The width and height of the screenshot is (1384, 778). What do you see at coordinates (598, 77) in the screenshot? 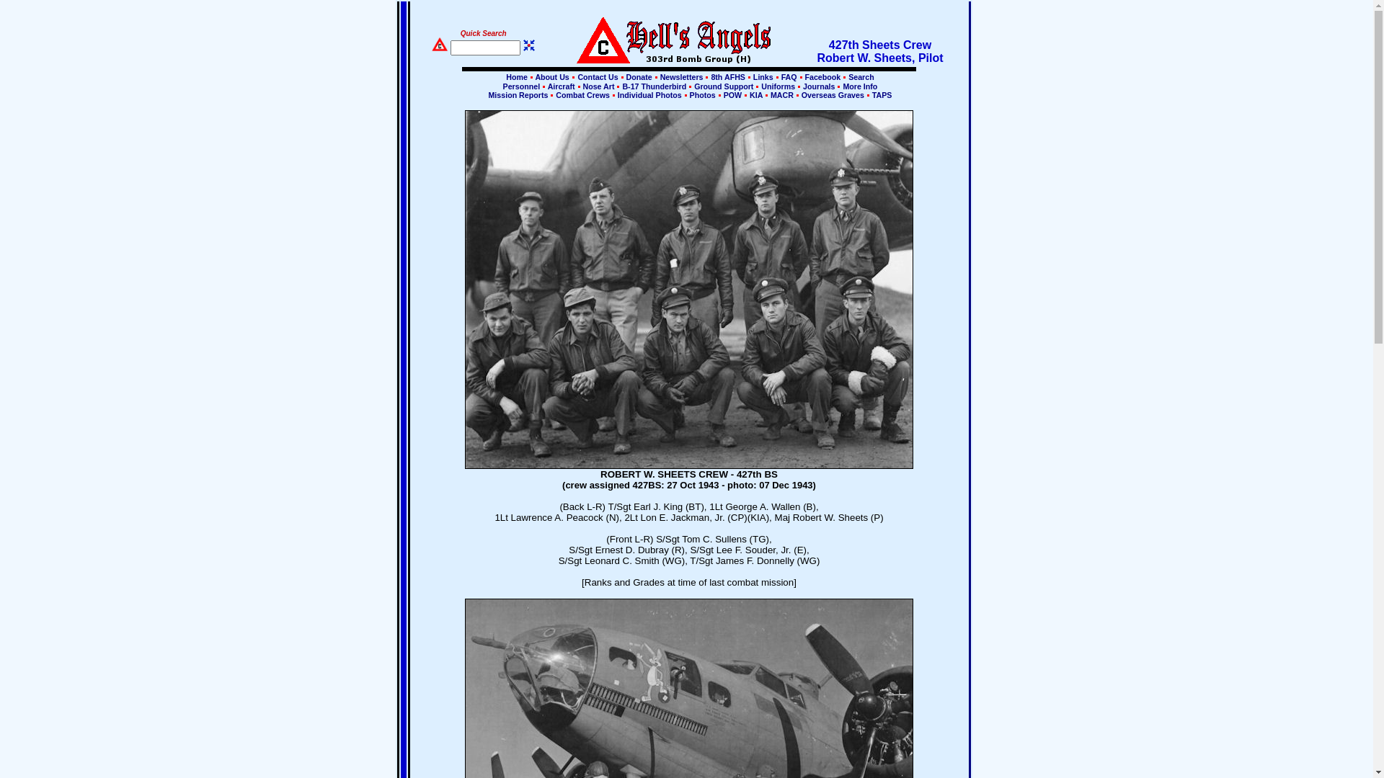
I see `Contact Us` at bounding box center [598, 77].